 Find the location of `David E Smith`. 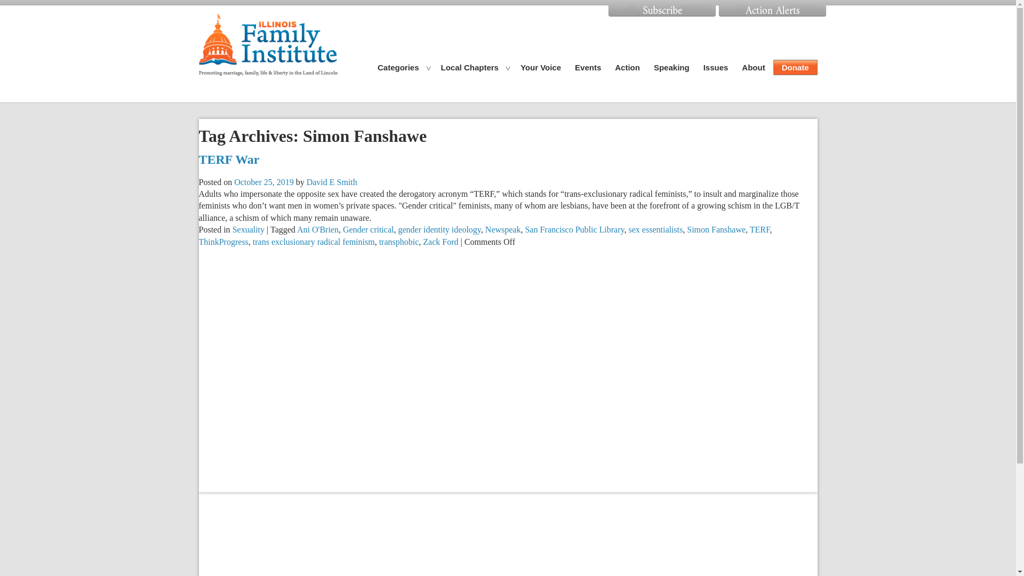

David E Smith is located at coordinates (332, 181).